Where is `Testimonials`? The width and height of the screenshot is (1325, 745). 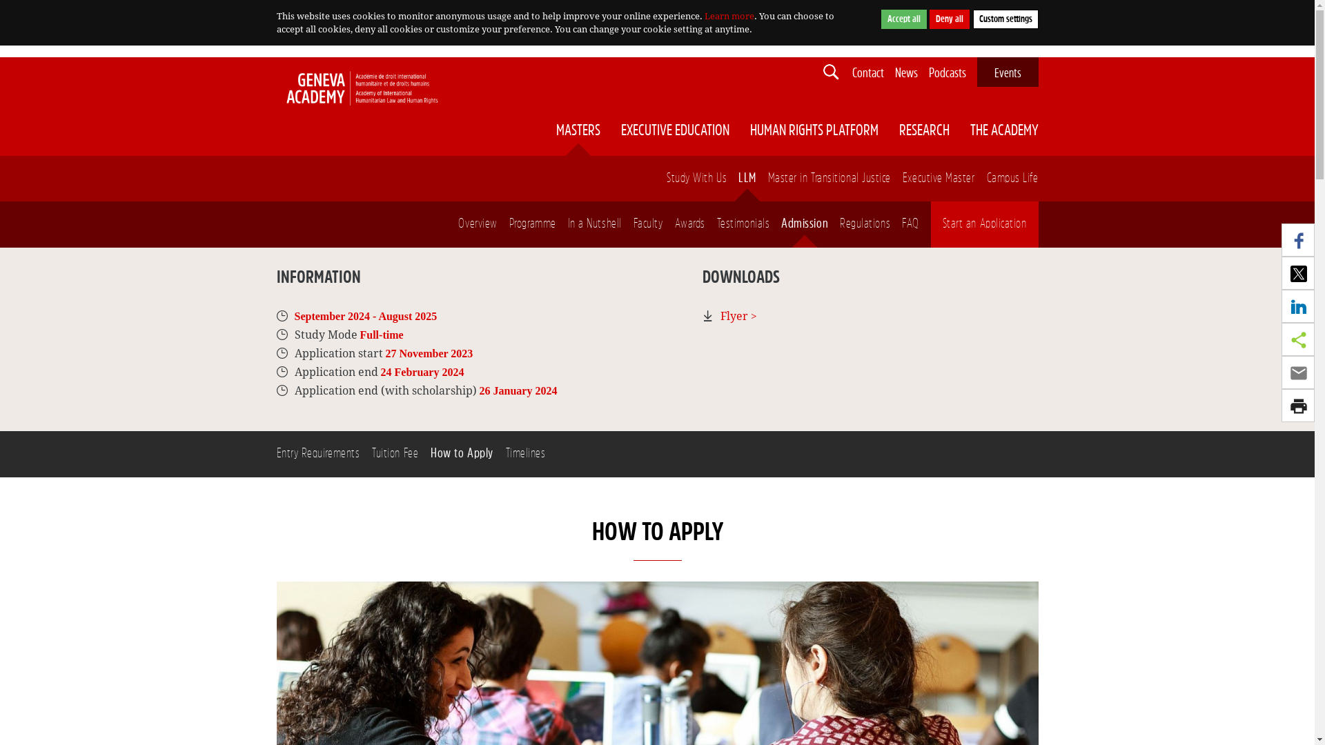
Testimonials is located at coordinates (743, 223).